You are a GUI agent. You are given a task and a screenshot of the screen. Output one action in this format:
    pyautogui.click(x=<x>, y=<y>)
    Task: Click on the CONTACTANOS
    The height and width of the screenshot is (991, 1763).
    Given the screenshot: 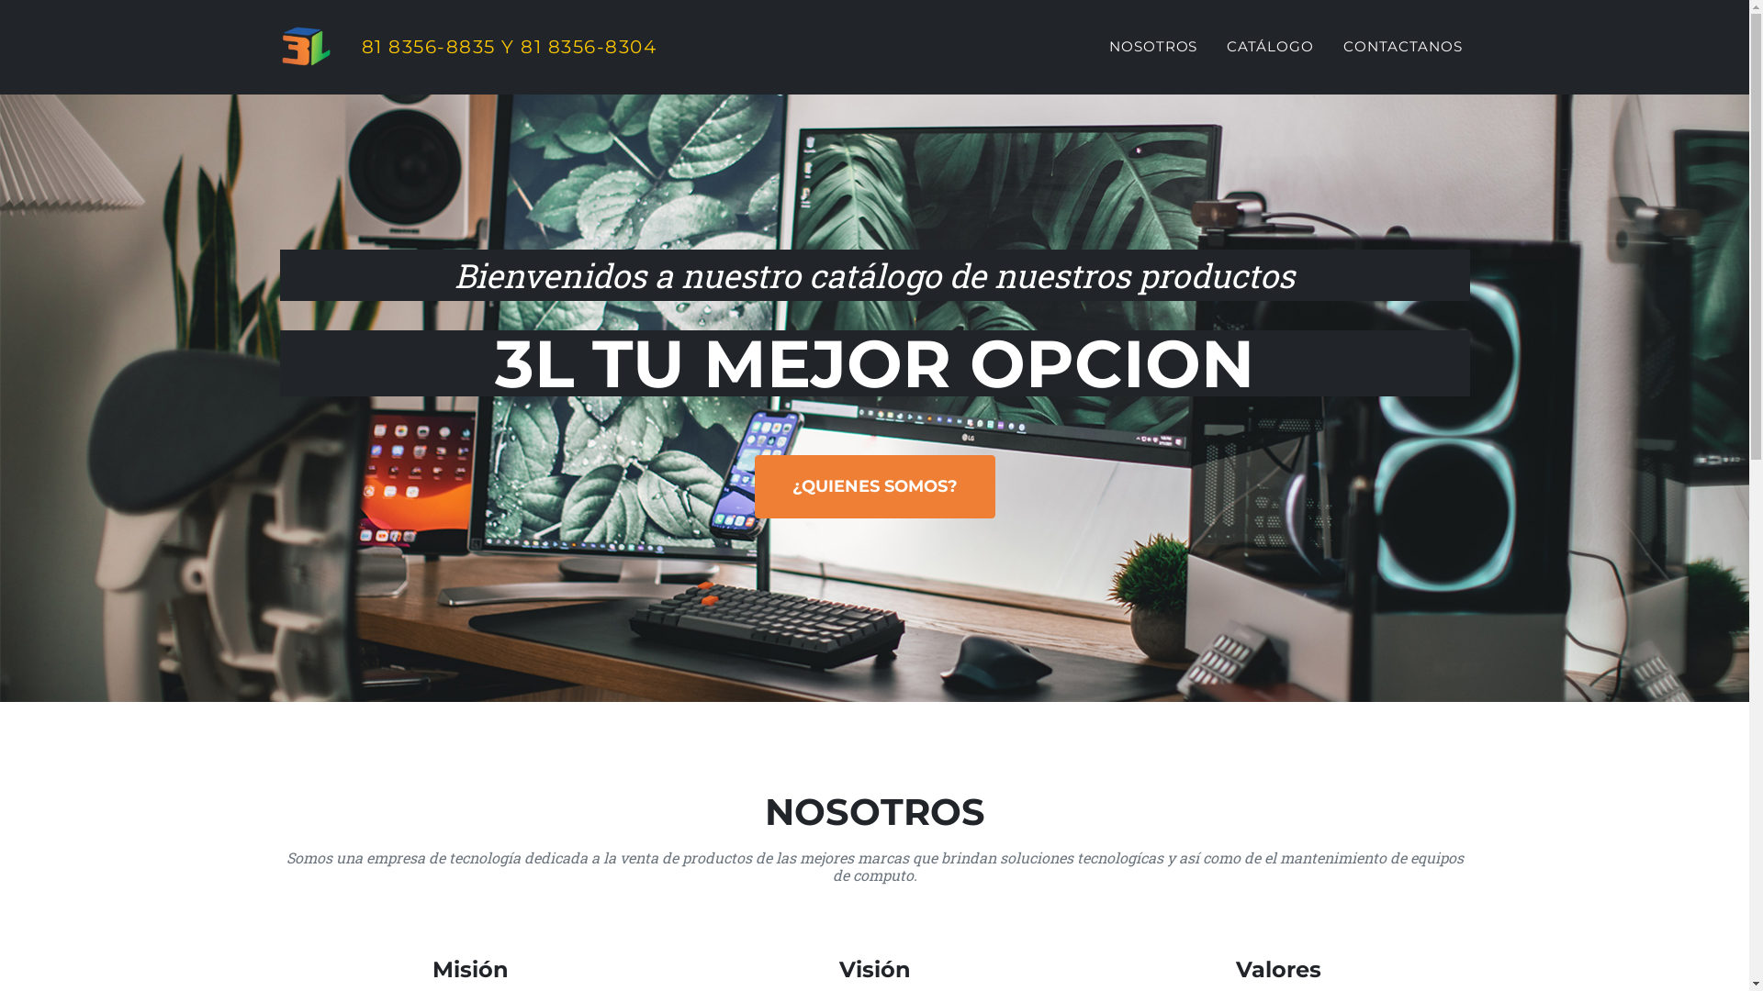 What is the action you would take?
    pyautogui.click(x=1403, y=48)
    